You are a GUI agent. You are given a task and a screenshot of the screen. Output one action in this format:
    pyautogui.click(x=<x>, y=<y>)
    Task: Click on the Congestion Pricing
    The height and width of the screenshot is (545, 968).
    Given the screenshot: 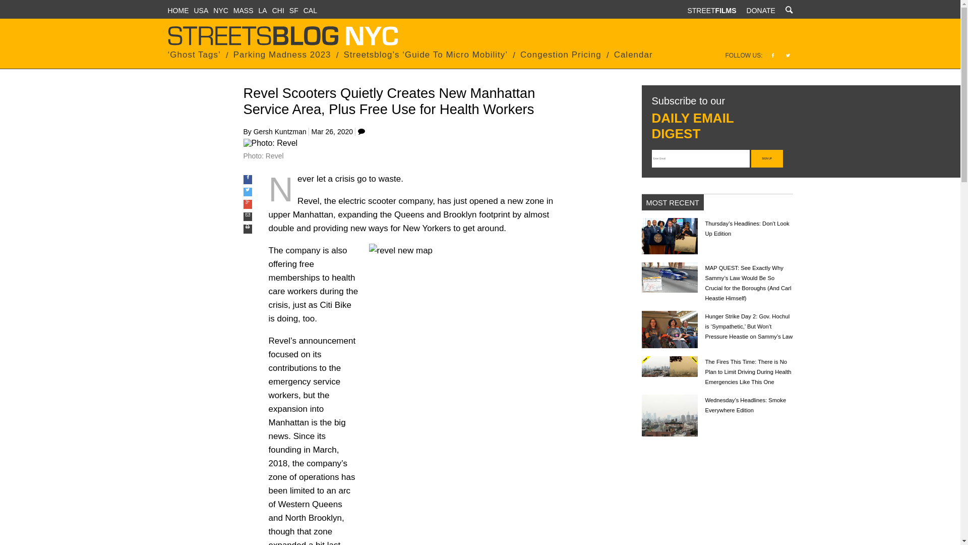 What is the action you would take?
    pyautogui.click(x=561, y=54)
    